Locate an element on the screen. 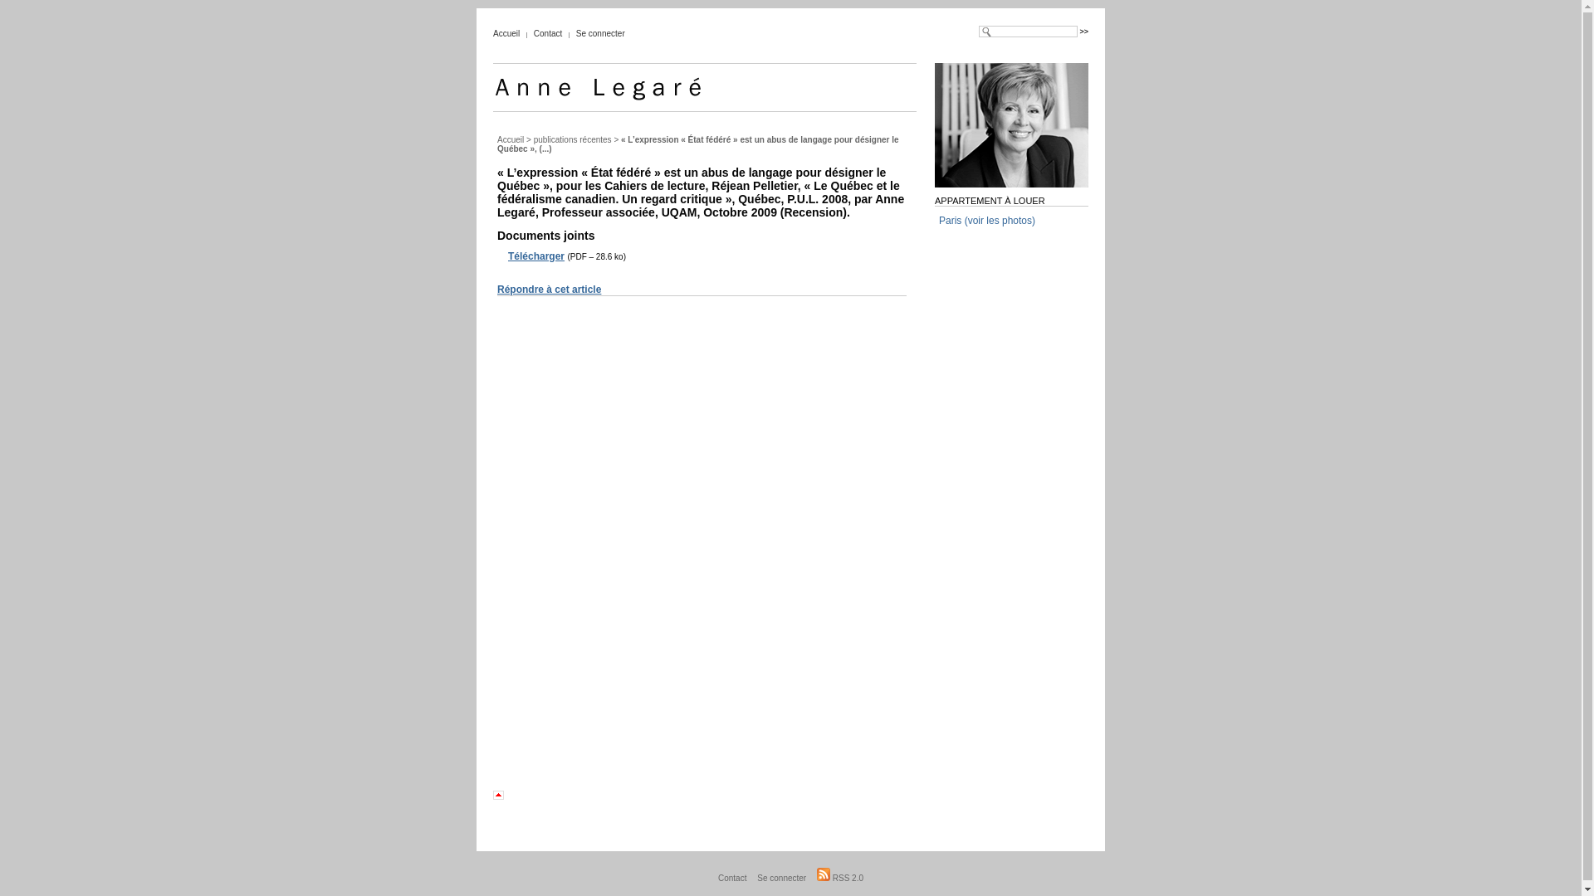 The width and height of the screenshot is (1594, 896). Accueil is located at coordinates (511, 139).